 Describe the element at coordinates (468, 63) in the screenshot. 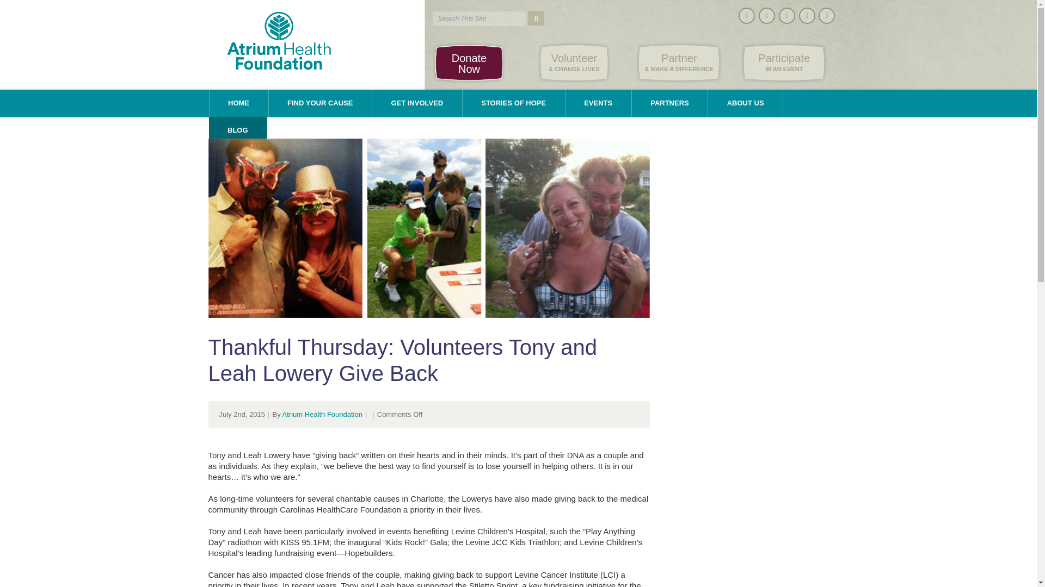

I see `Search This Site` at that location.